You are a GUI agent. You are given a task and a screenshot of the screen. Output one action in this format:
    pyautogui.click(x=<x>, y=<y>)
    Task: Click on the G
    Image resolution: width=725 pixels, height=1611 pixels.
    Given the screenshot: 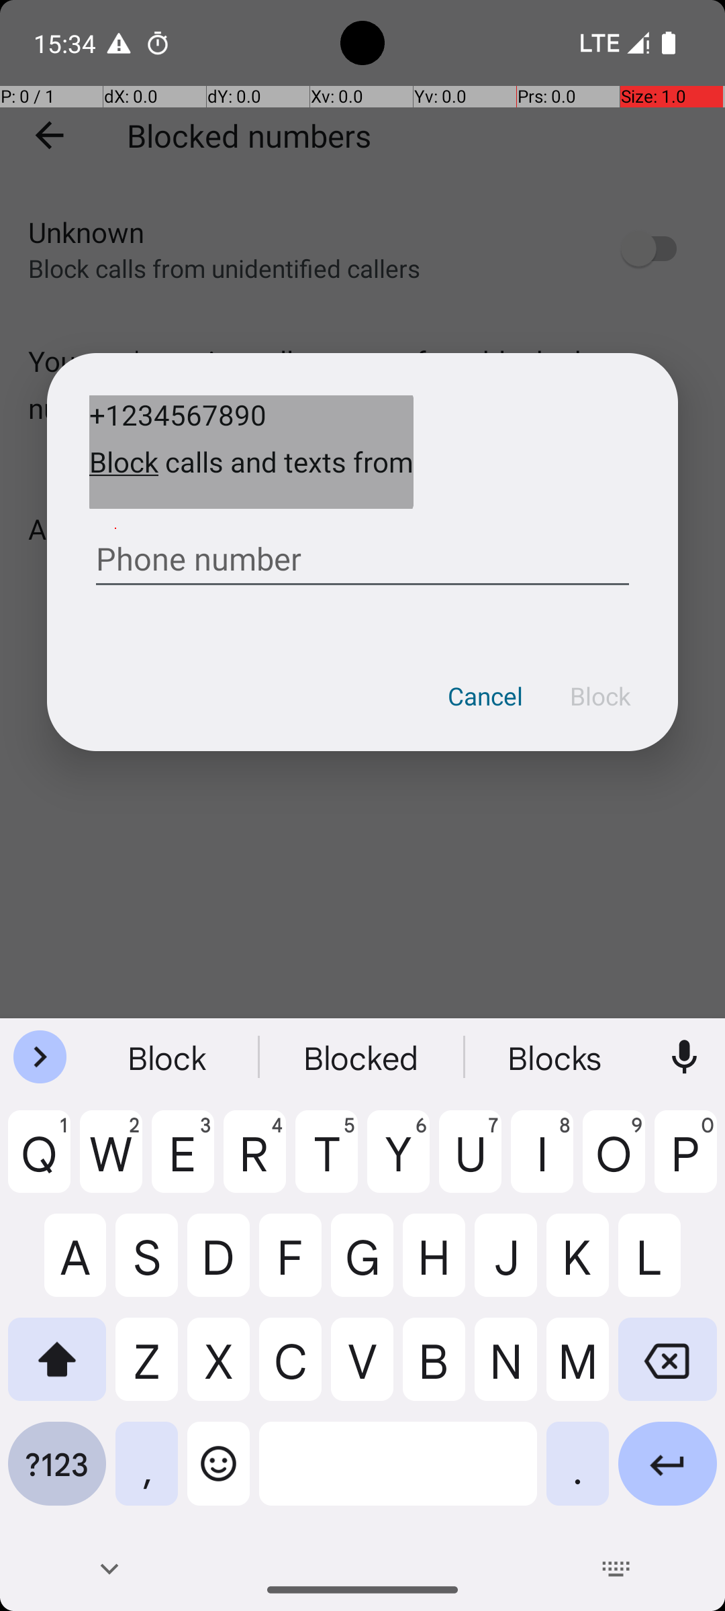 What is the action you would take?
    pyautogui.click(x=362, y=1266)
    